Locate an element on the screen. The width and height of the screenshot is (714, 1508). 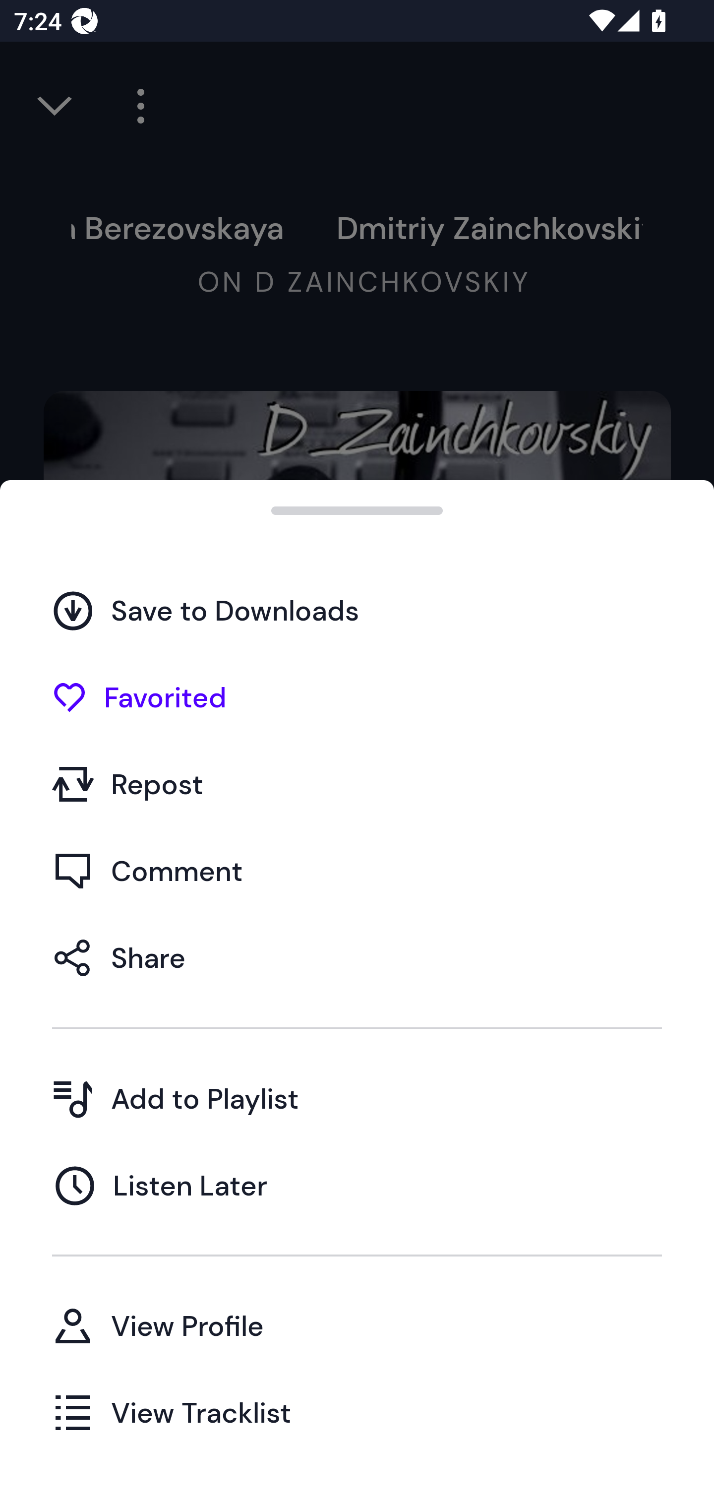
Repost is located at coordinates (357, 784).